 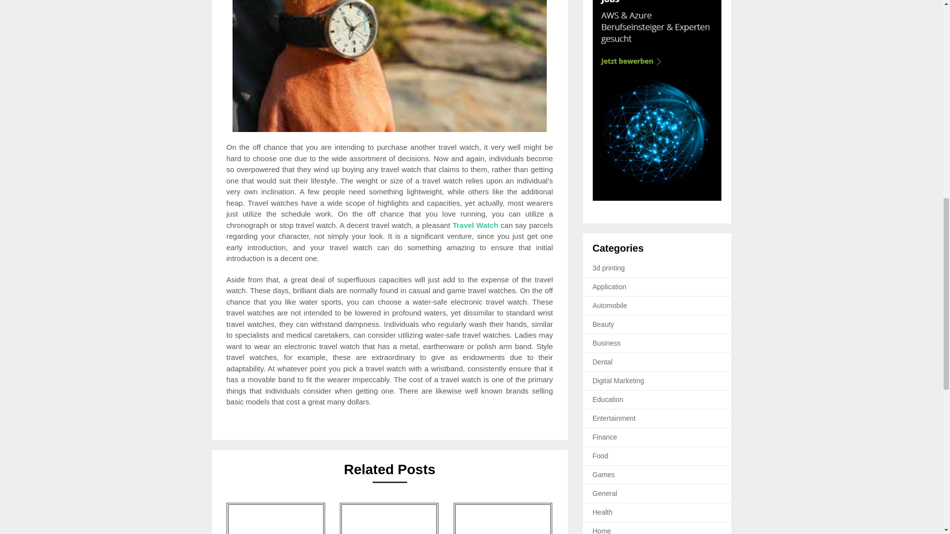 I want to click on Home, so click(x=602, y=530).